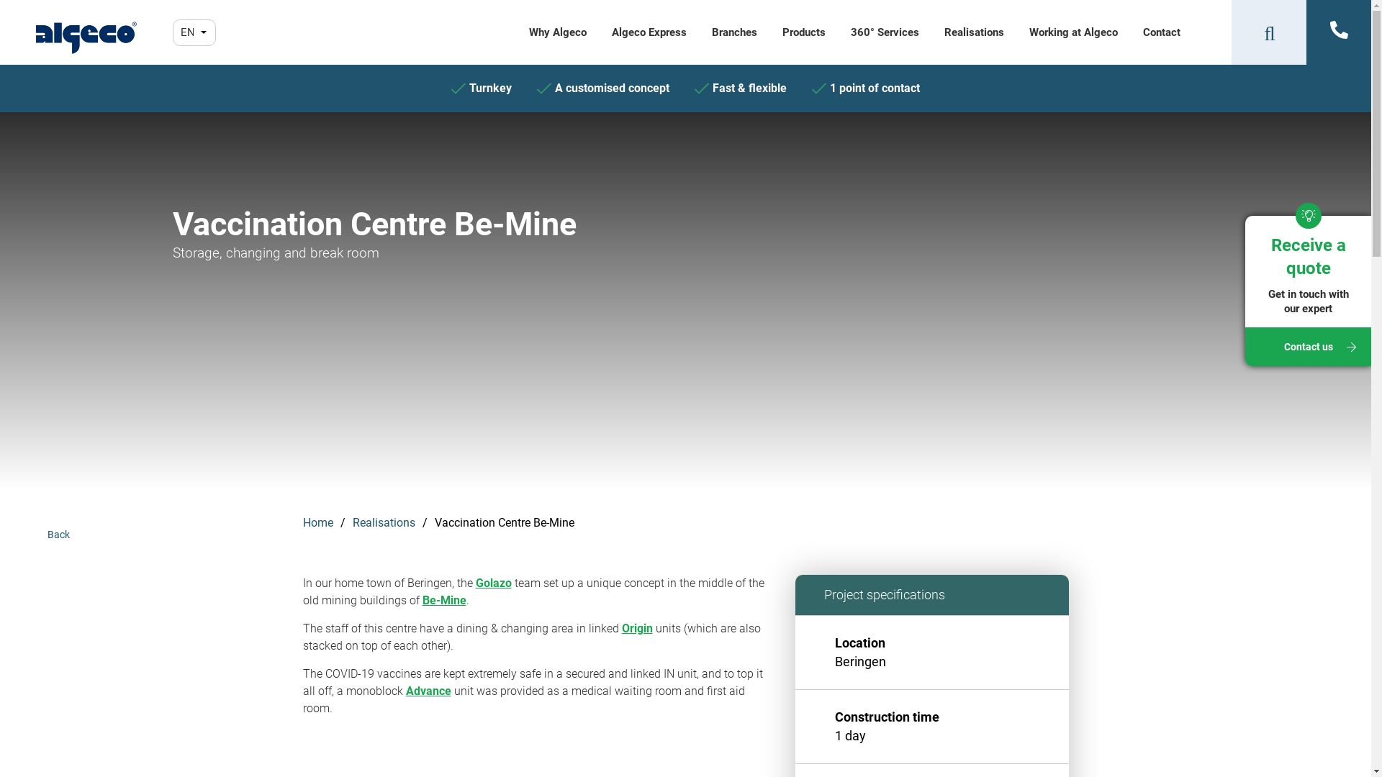 The width and height of the screenshot is (1382, 777). What do you see at coordinates (558, 32) in the screenshot?
I see `Why Algeco` at bounding box center [558, 32].